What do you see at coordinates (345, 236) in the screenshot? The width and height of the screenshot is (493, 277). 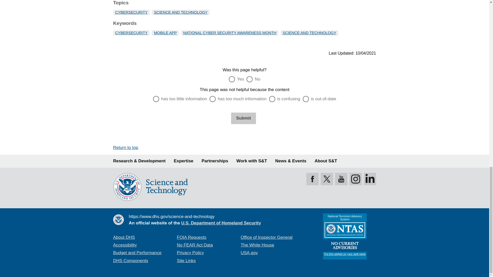 I see `National Terrorism Advisory System` at bounding box center [345, 236].